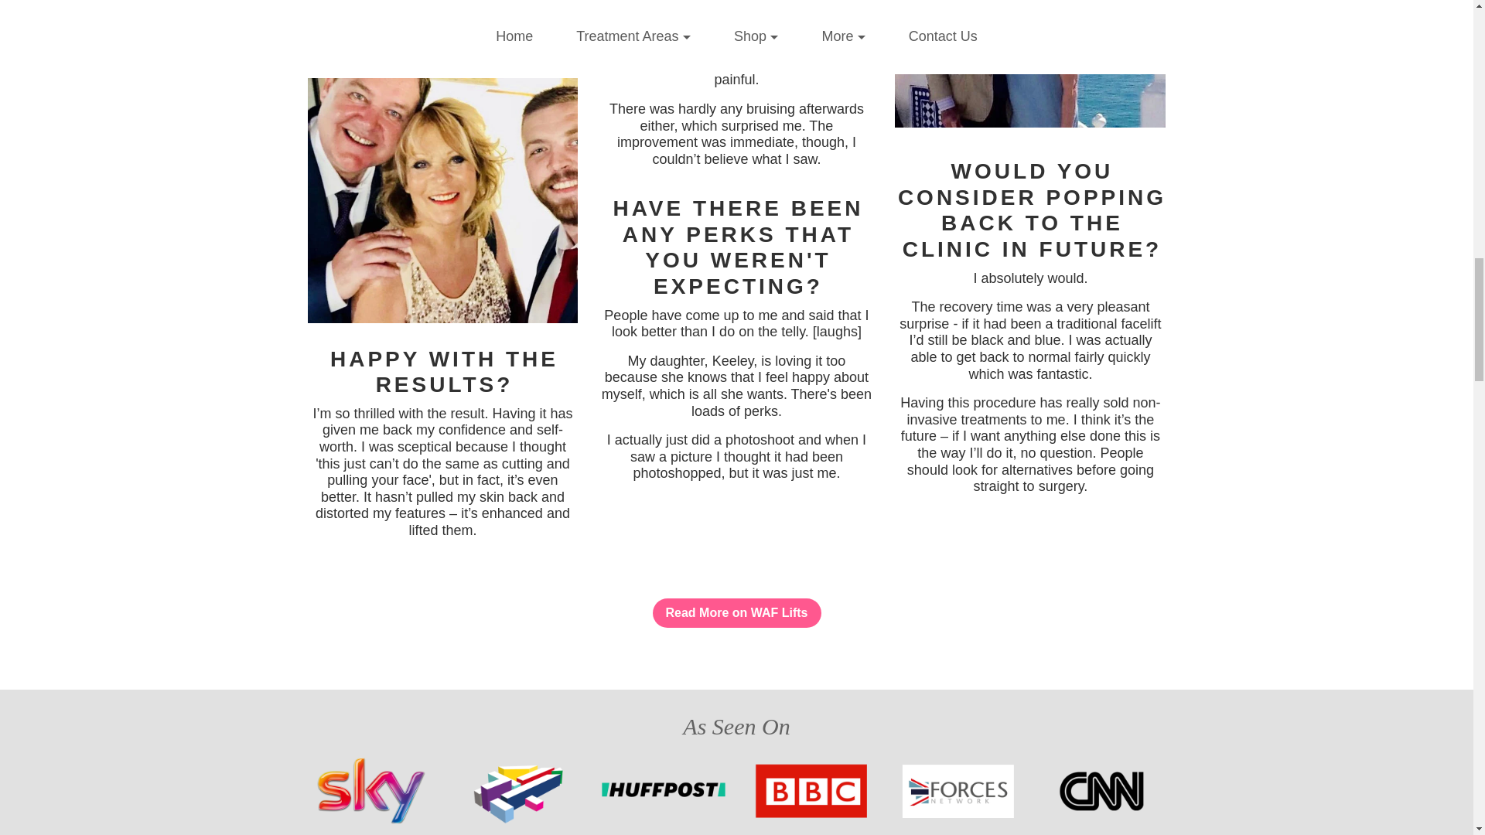 The width and height of the screenshot is (1485, 835). Describe the element at coordinates (517, 794) in the screenshot. I see `Channel 4` at that location.